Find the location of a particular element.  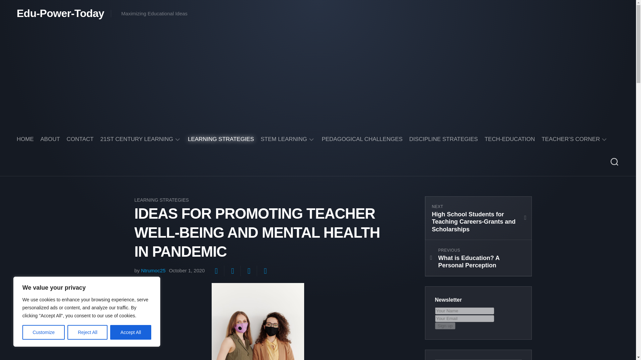

HOME is located at coordinates (25, 139).